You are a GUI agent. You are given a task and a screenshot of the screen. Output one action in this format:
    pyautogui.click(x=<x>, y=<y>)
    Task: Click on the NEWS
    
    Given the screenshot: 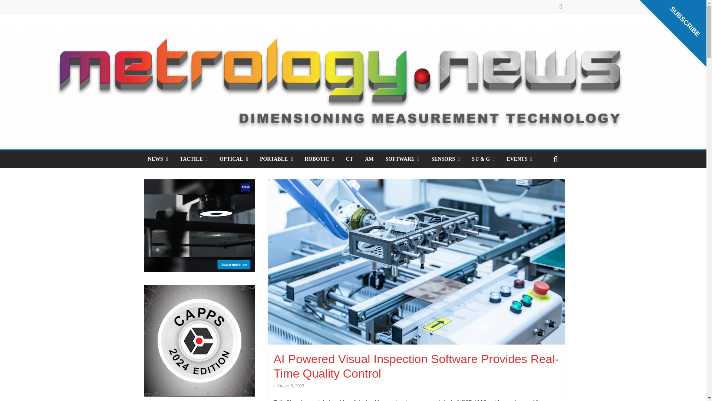 What is the action you would take?
    pyautogui.click(x=158, y=159)
    